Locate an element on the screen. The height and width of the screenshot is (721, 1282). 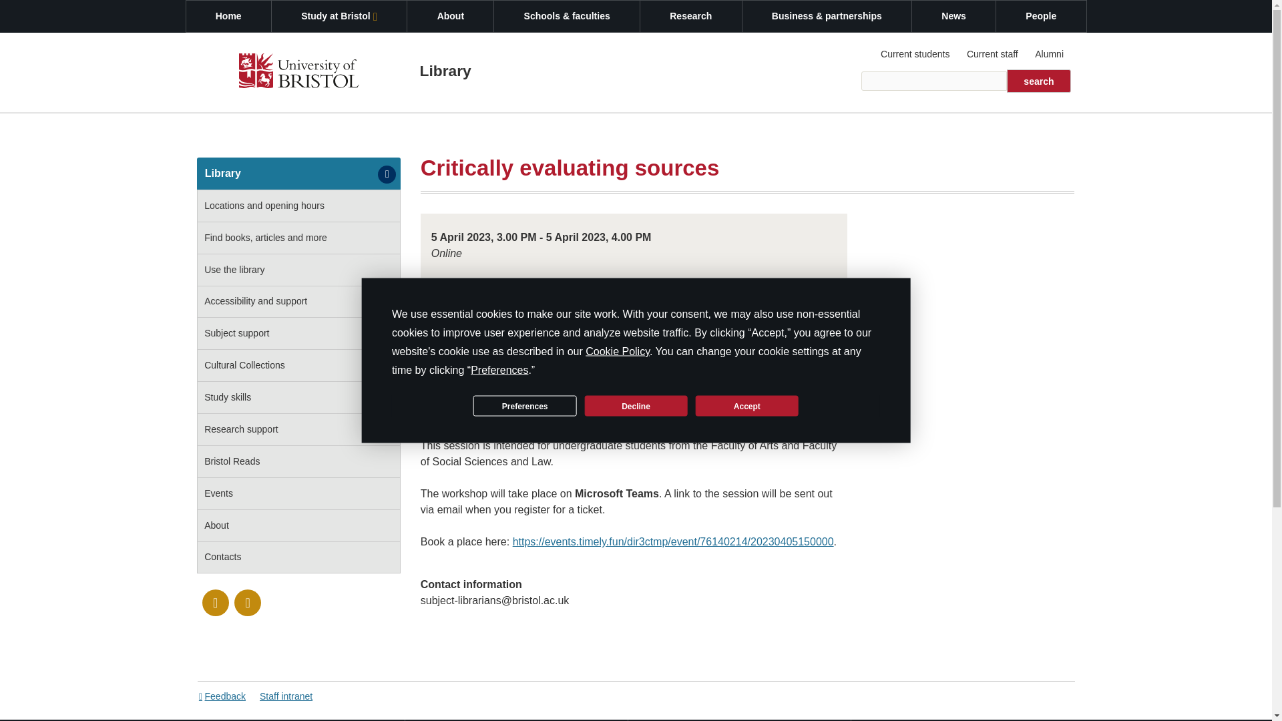
Locations and opening hours is located at coordinates (298, 206).